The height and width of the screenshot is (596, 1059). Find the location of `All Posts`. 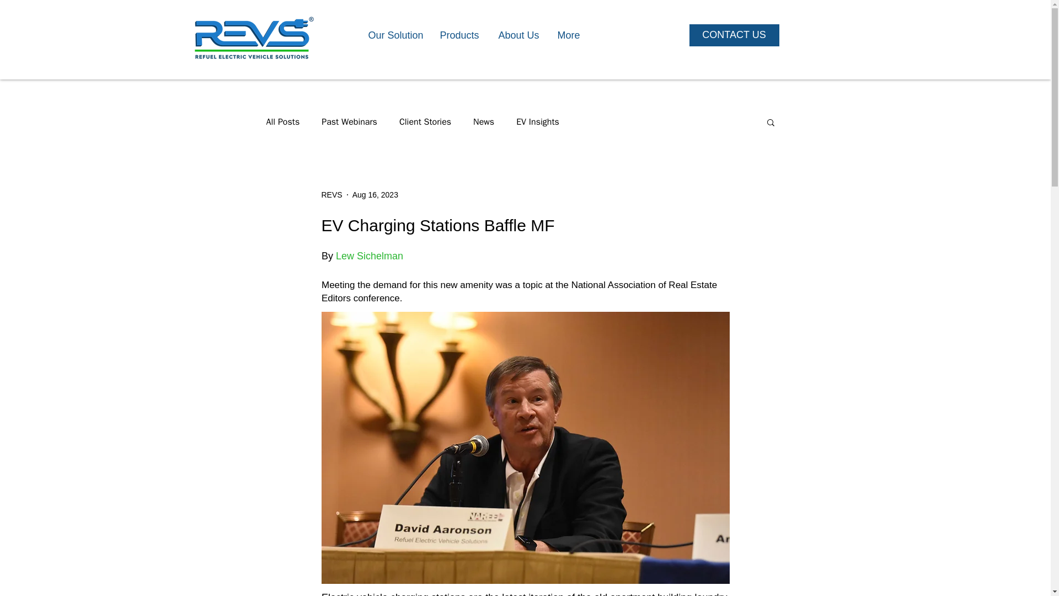

All Posts is located at coordinates (282, 121).